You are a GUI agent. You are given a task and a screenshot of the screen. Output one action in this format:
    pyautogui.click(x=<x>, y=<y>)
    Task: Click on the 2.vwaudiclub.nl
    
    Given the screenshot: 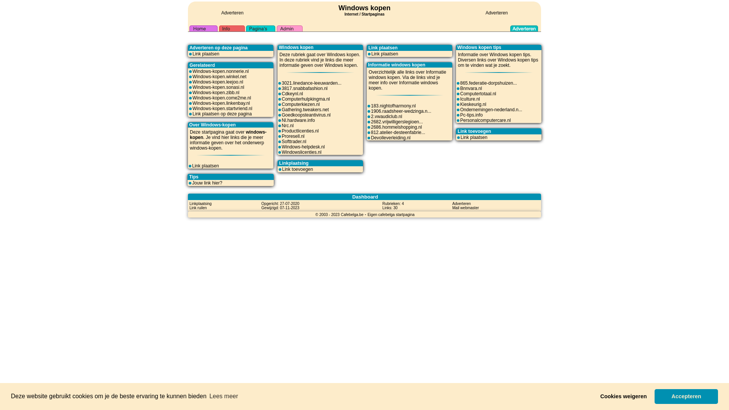 What is the action you would take?
    pyautogui.click(x=387, y=117)
    